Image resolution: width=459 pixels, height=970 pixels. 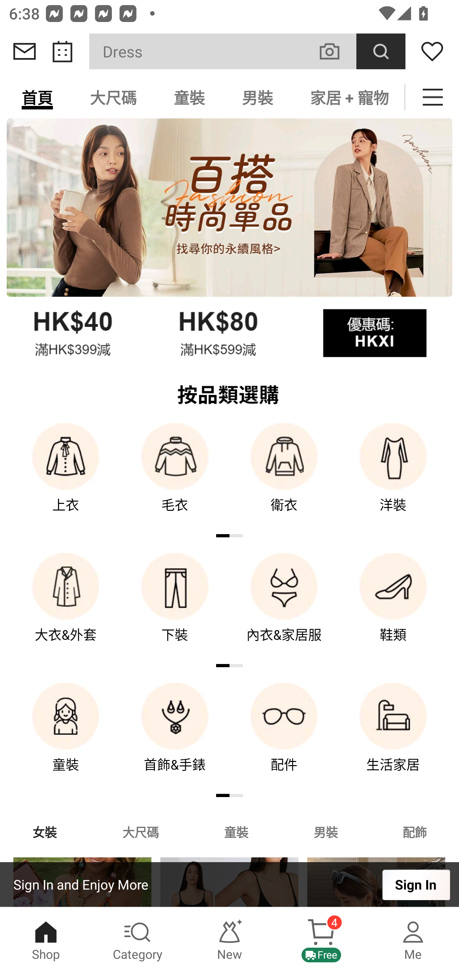 What do you see at coordinates (229, 884) in the screenshot?
I see `Sign In and Enjoy More Sign In` at bounding box center [229, 884].